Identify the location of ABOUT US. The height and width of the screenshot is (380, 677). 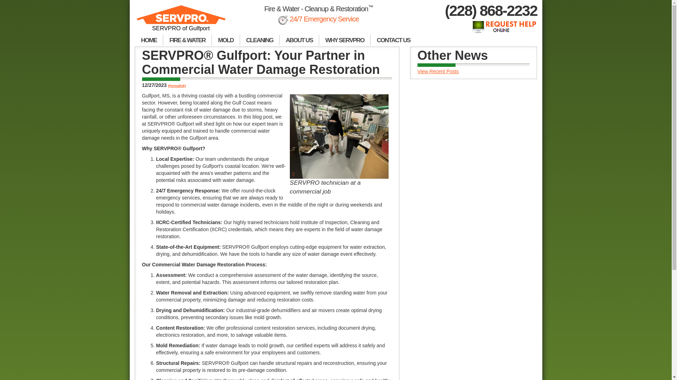
(299, 40).